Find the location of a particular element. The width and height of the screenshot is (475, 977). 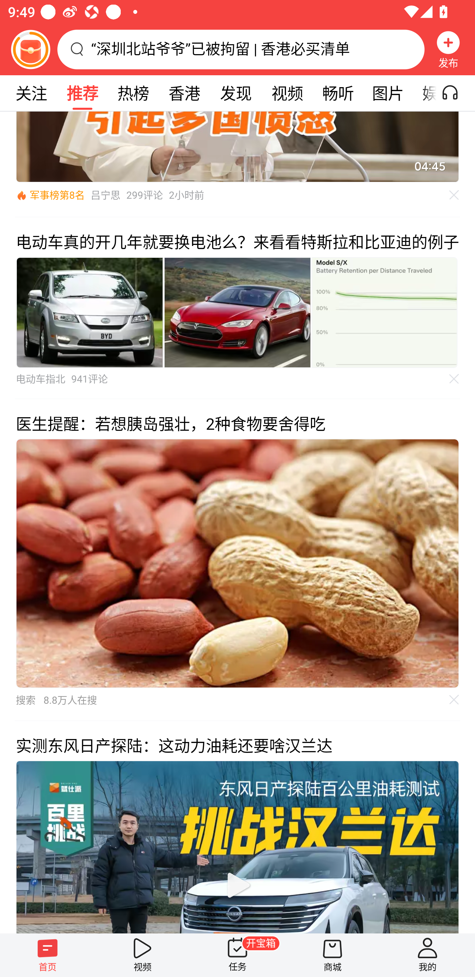

商城 is located at coordinates (332, 955).